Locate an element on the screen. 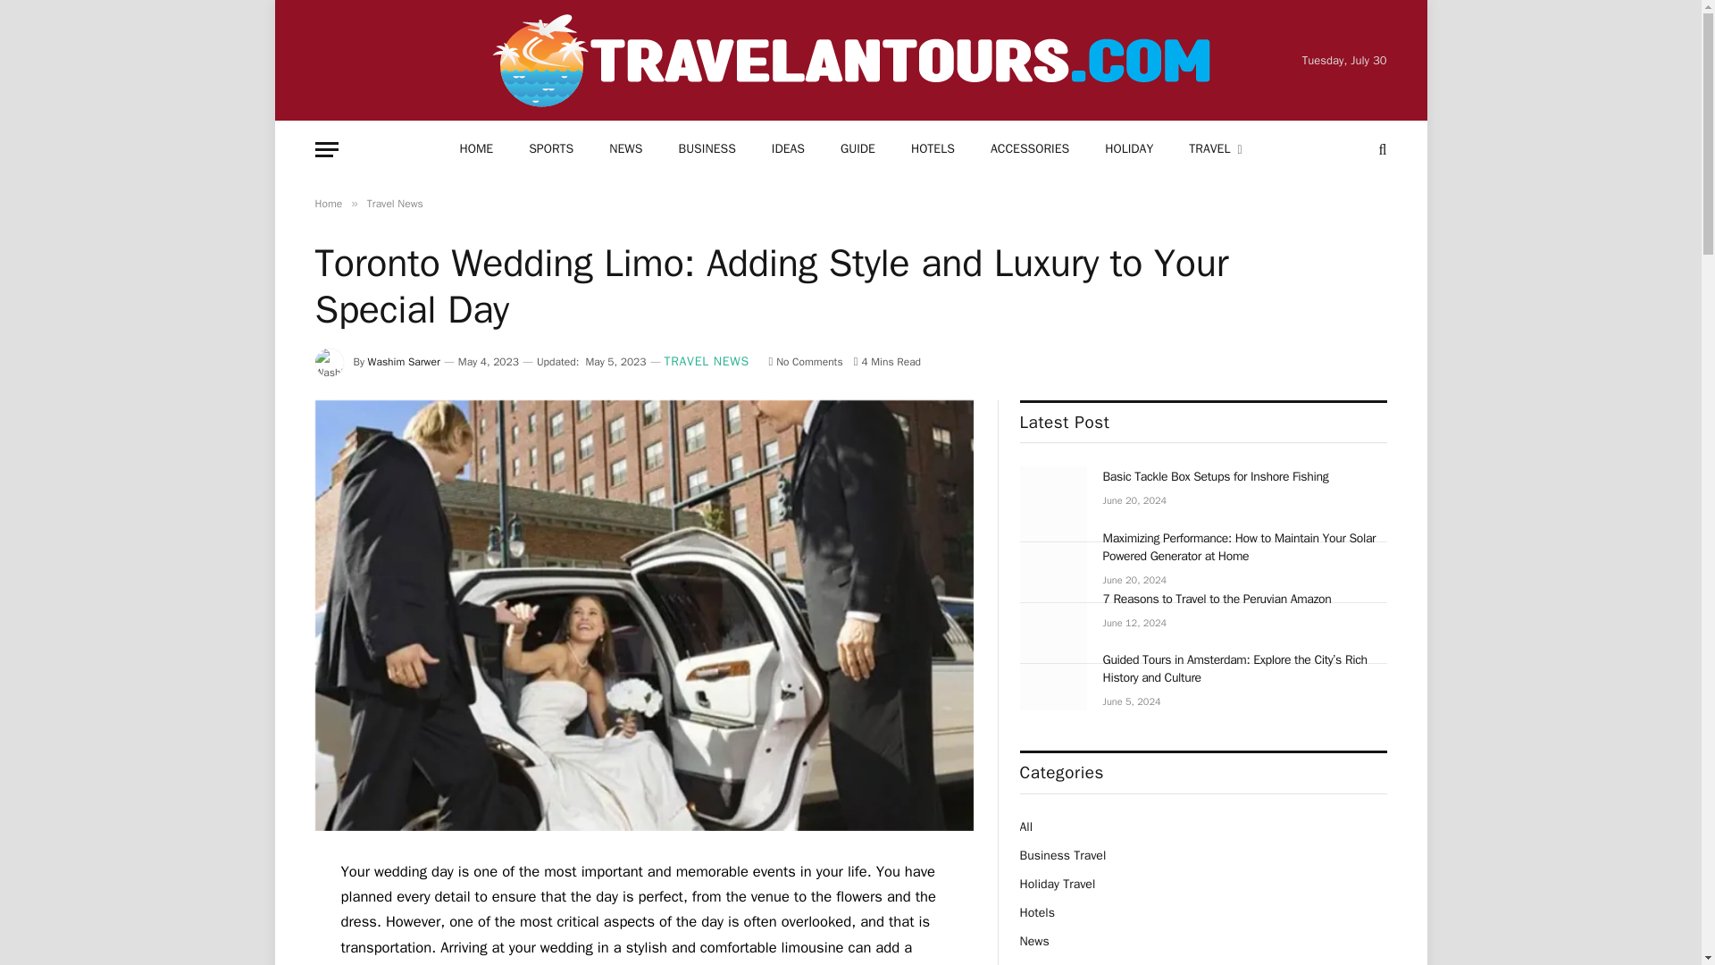  HOME is located at coordinates (475, 149).